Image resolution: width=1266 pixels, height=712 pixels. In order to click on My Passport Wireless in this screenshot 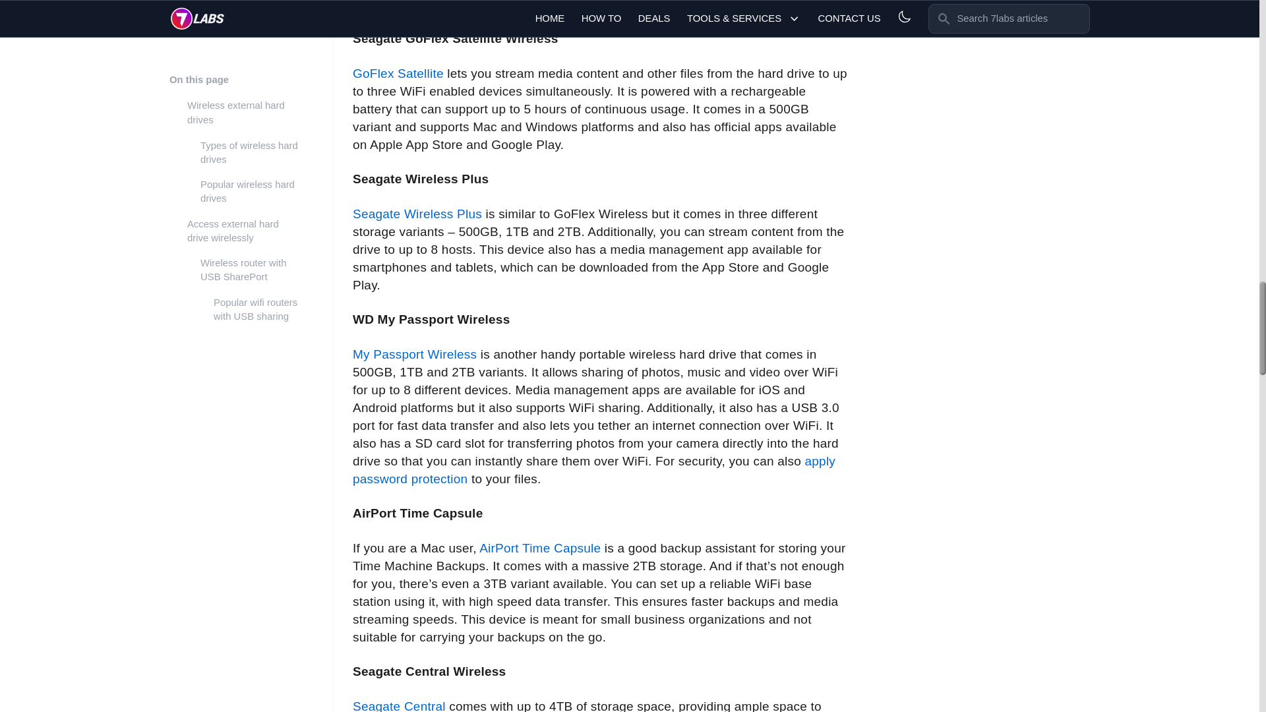, I will do `click(415, 354)`.